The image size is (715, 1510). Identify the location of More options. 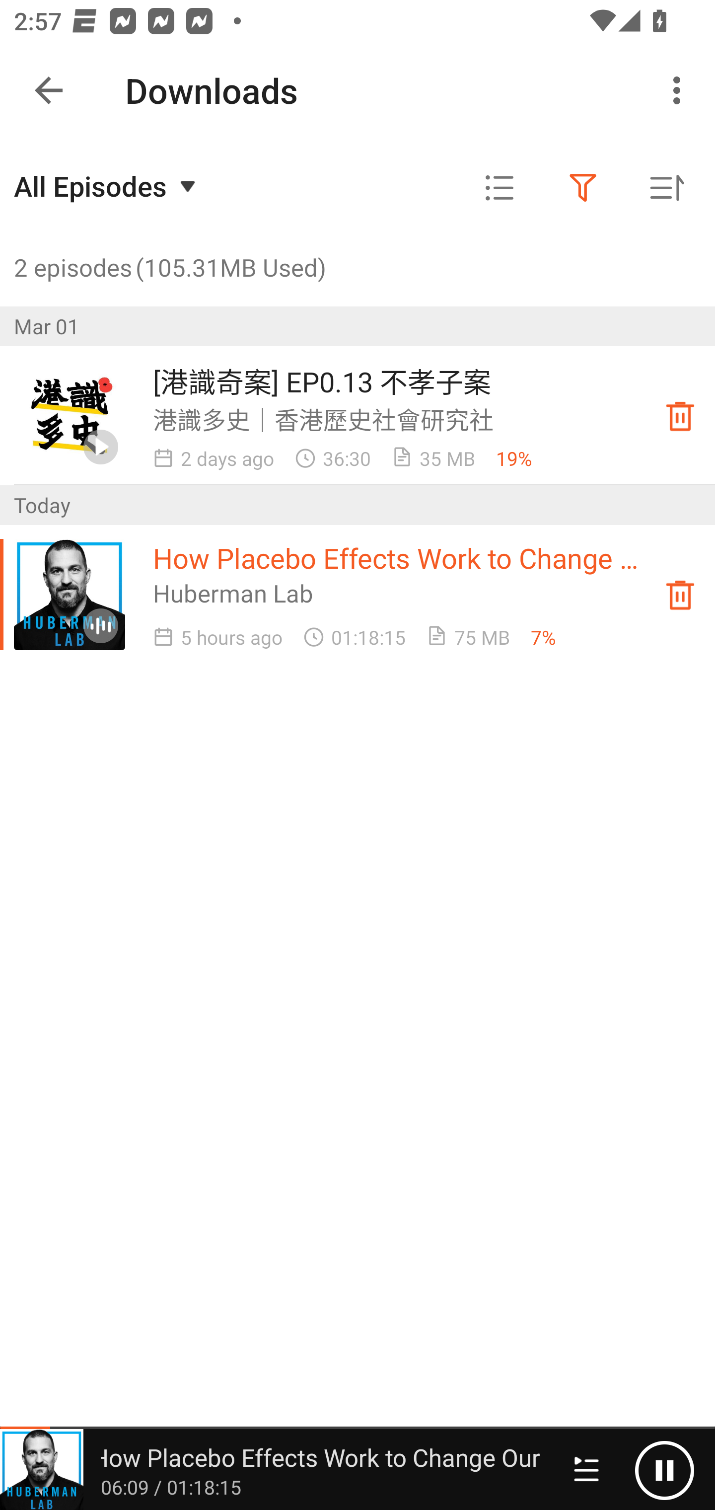
(680, 90).